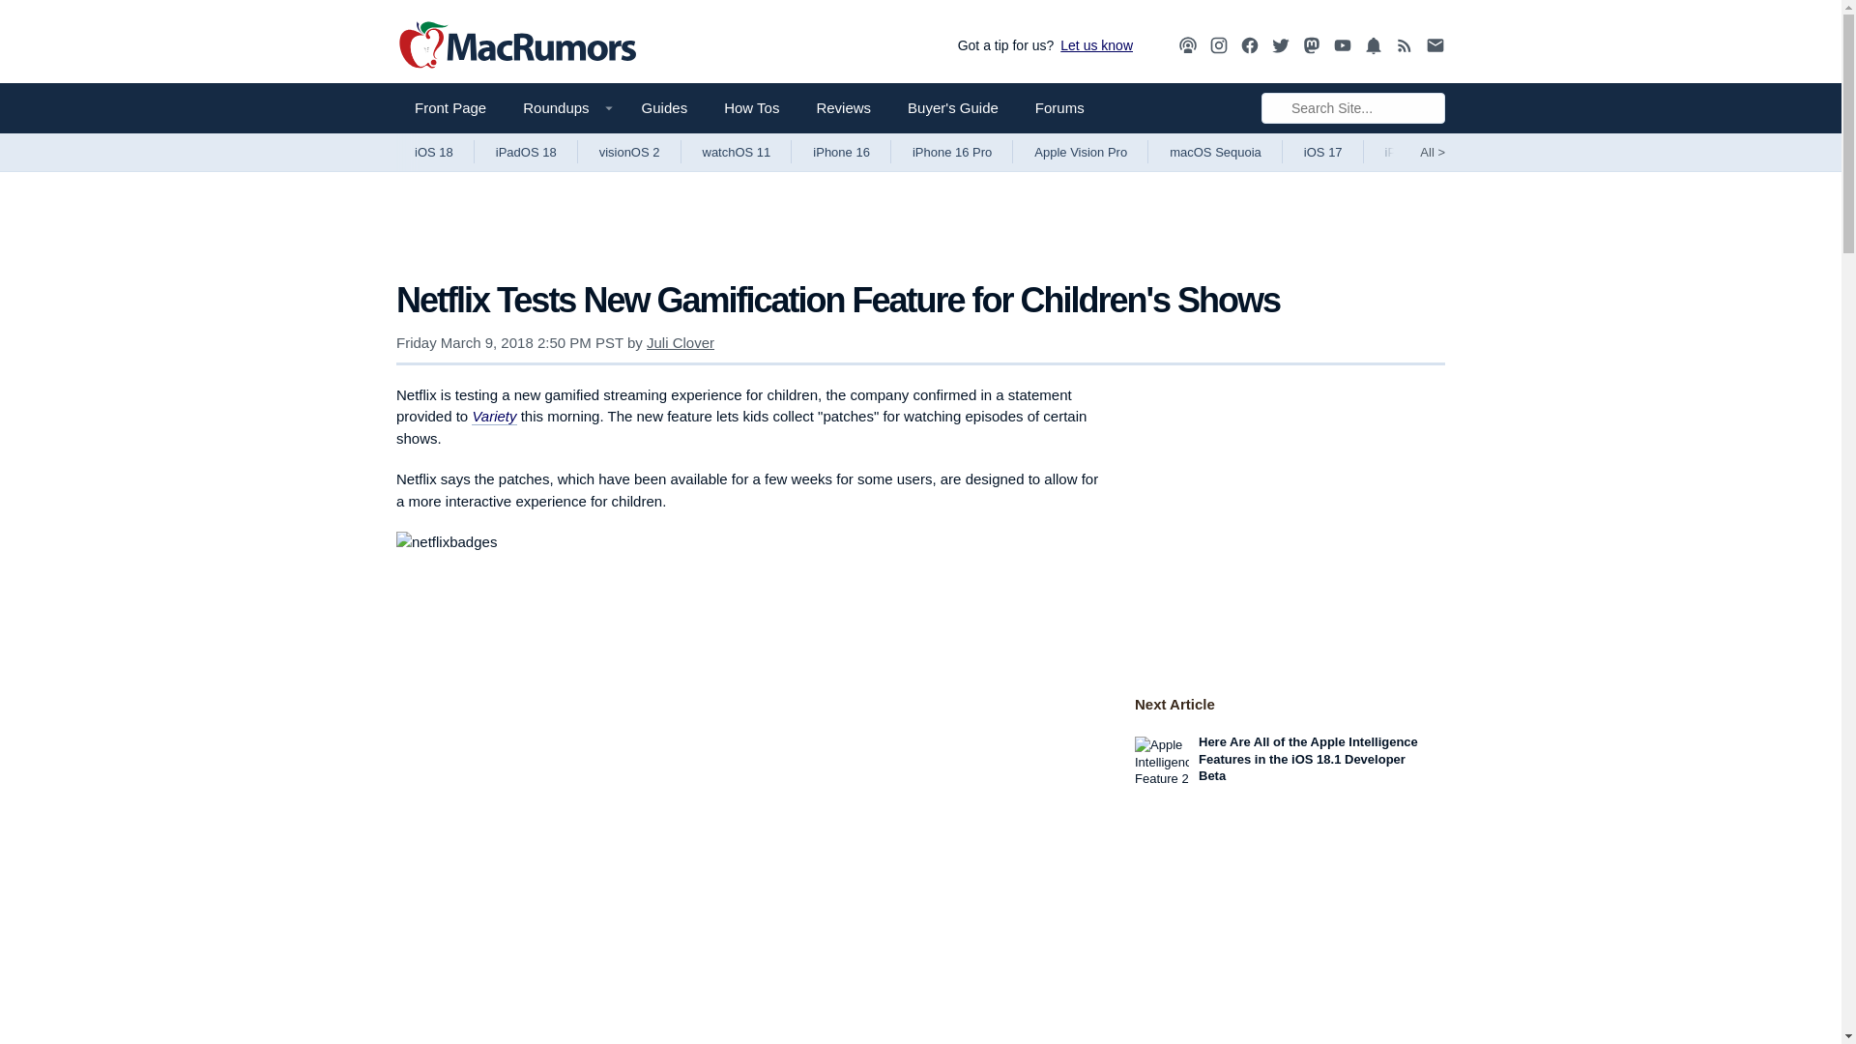 Image resolution: width=1856 pixels, height=1044 pixels. I want to click on Podcast, so click(1187, 44).